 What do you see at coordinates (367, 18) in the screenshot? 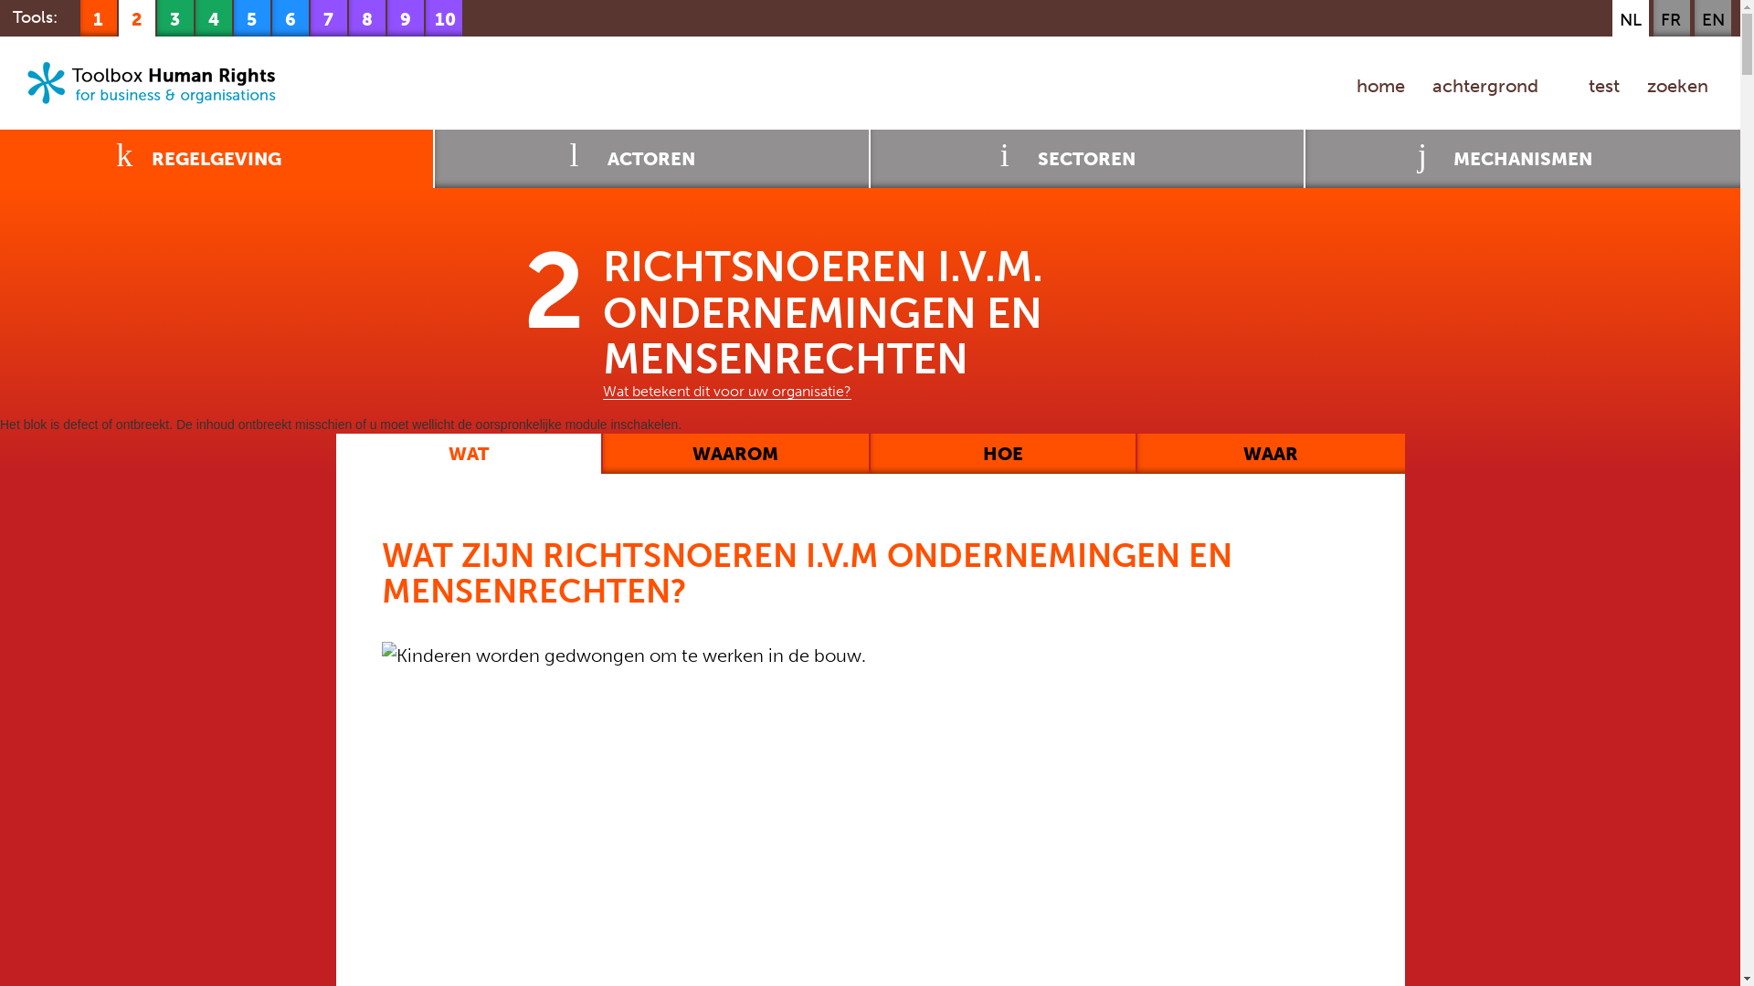
I see `Gepaste zorgvuldigheid op het gebied van mensenrechten` at bounding box center [367, 18].